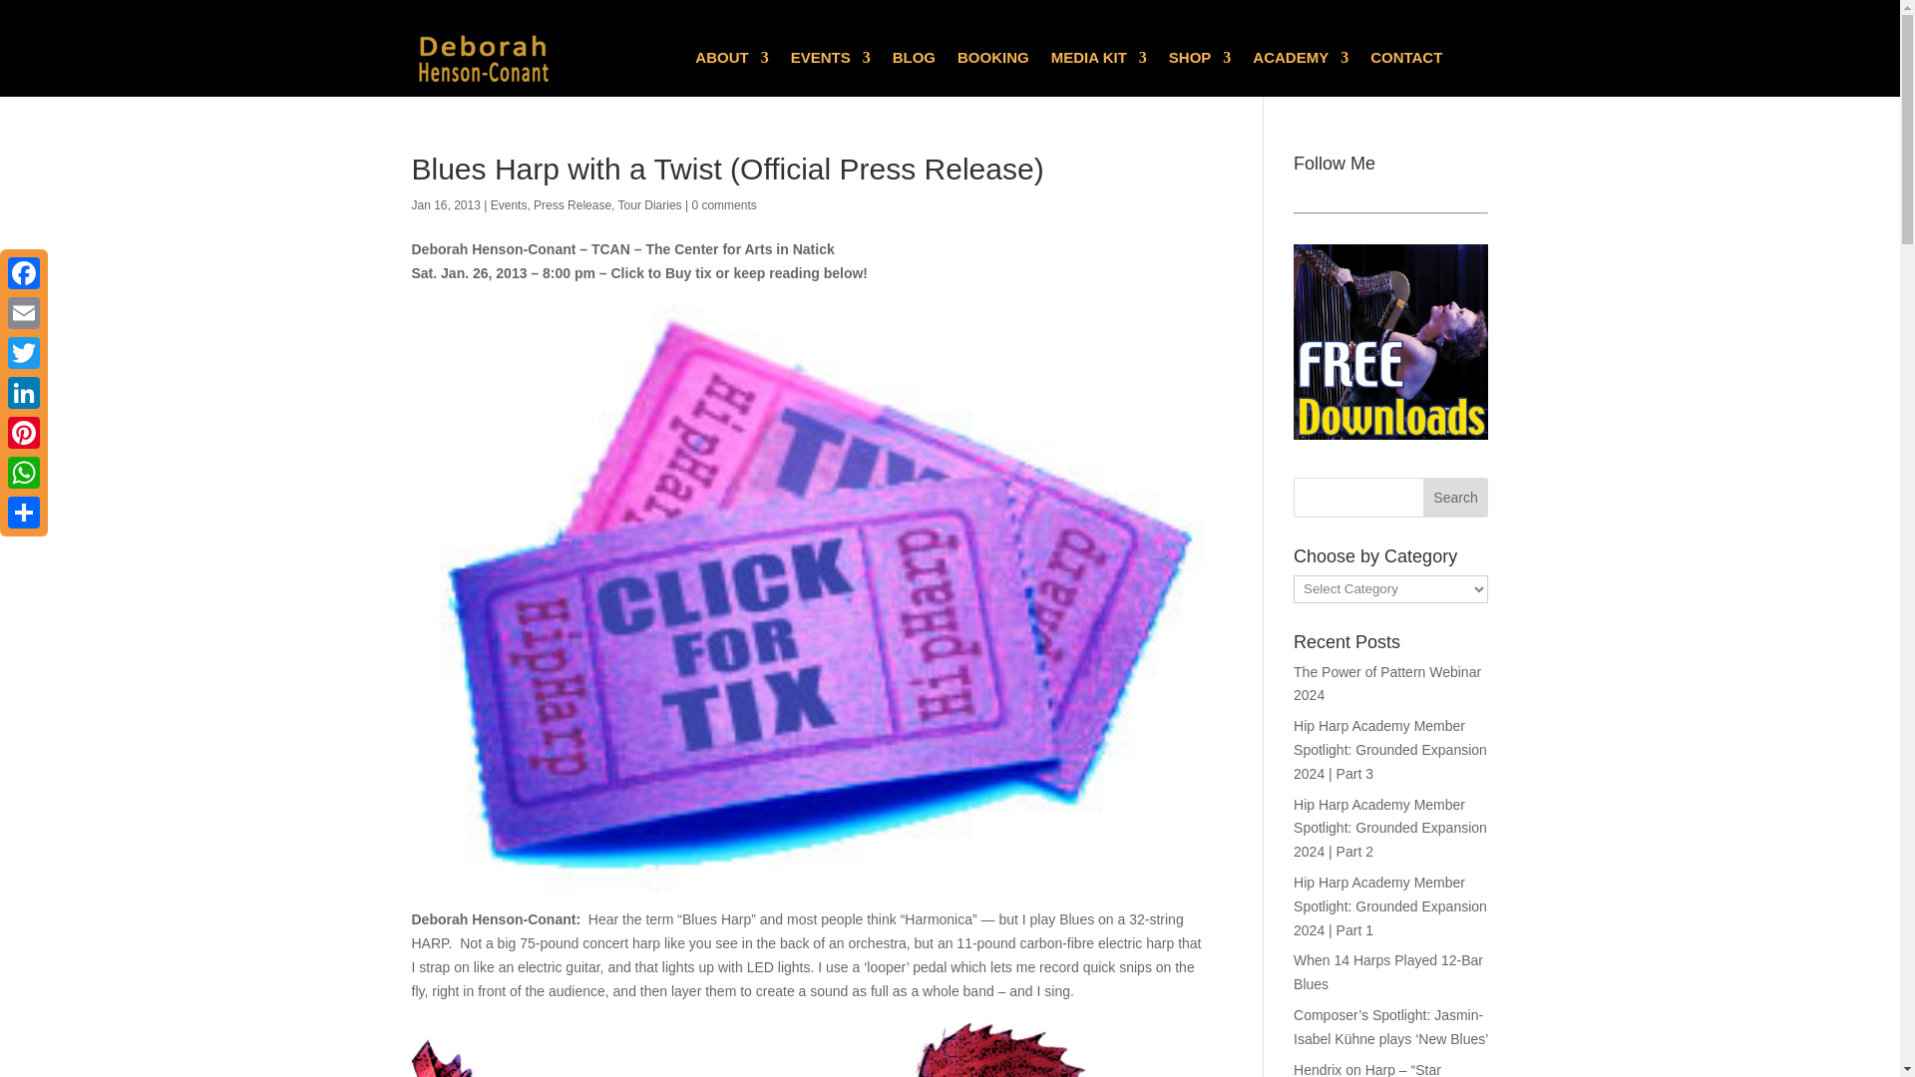 This screenshot has width=1915, height=1077. Describe the element at coordinates (1300, 62) in the screenshot. I see `ACADEMY` at that location.